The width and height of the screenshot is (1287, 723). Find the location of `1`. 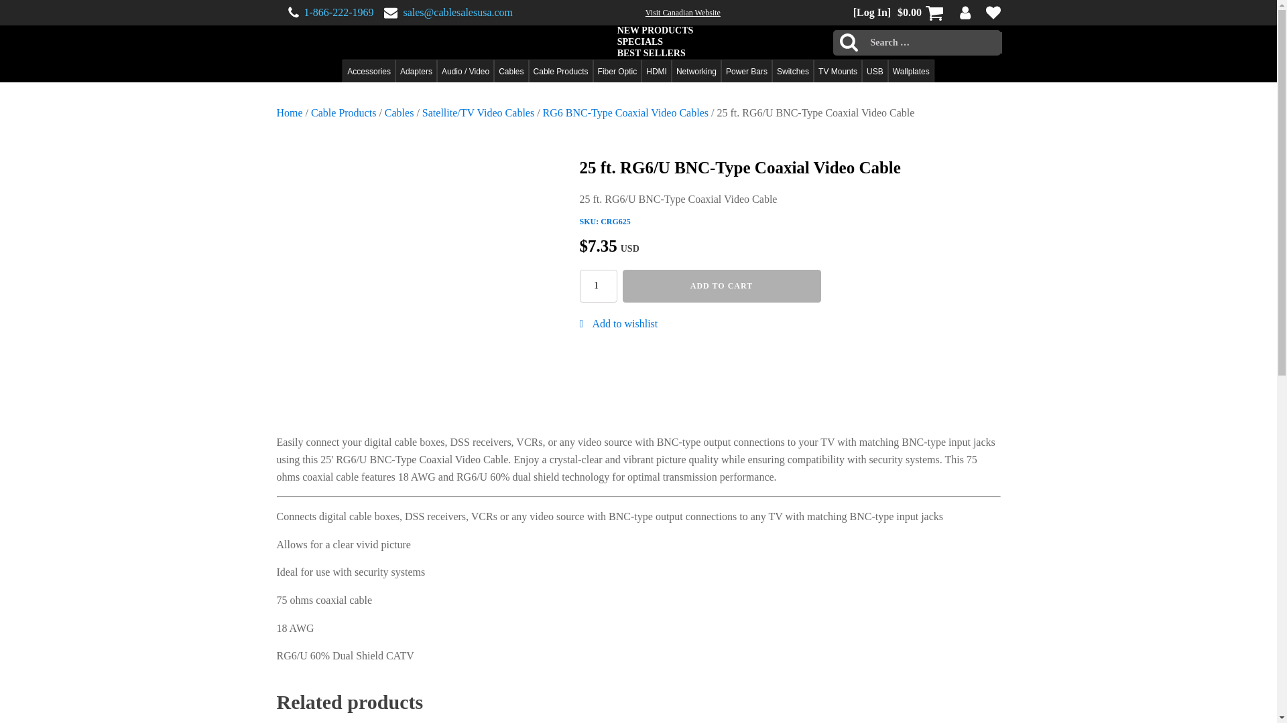

1 is located at coordinates (598, 285).